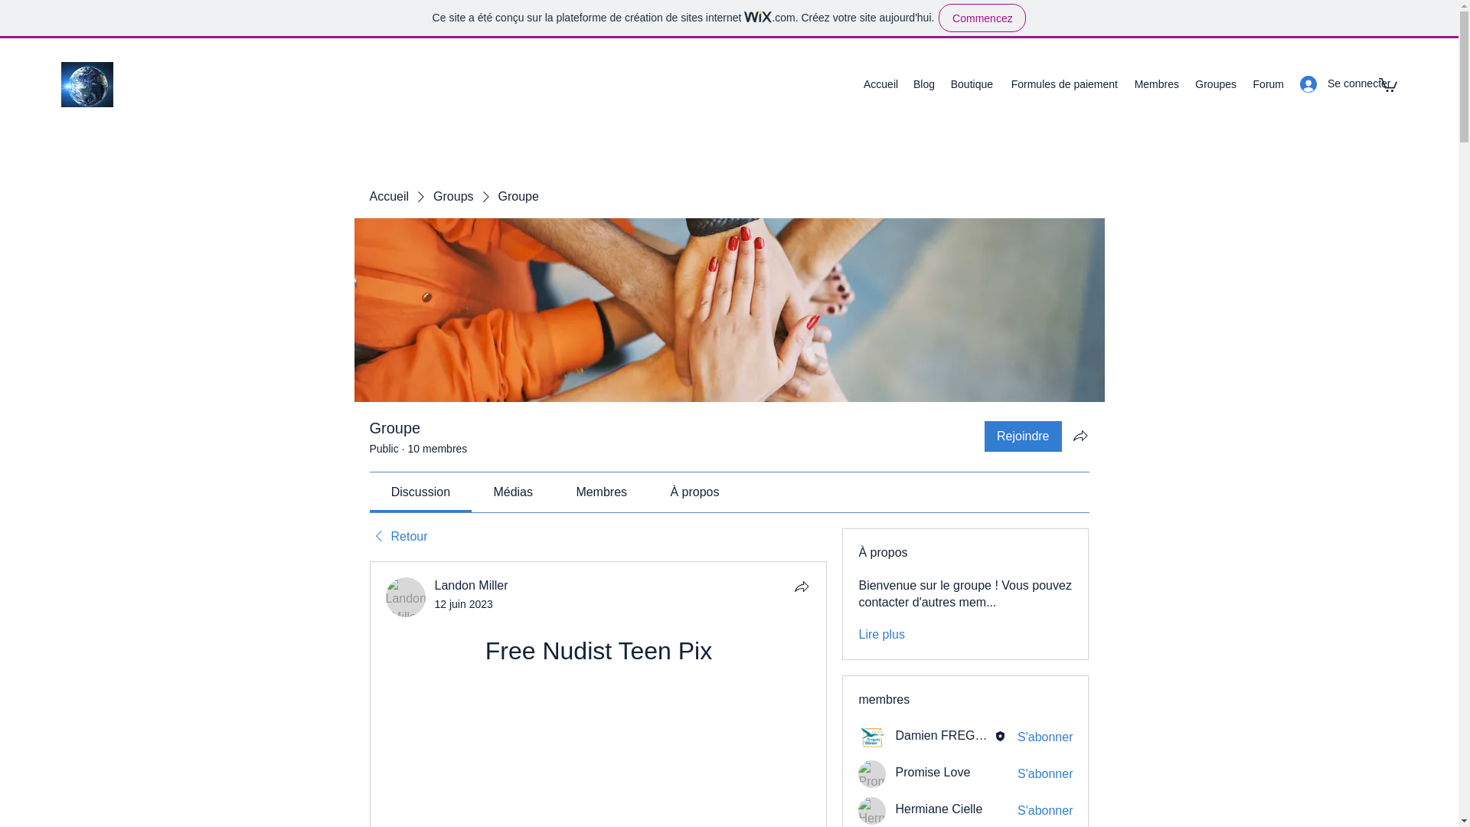  Describe the element at coordinates (453, 196) in the screenshot. I see `Groups` at that location.